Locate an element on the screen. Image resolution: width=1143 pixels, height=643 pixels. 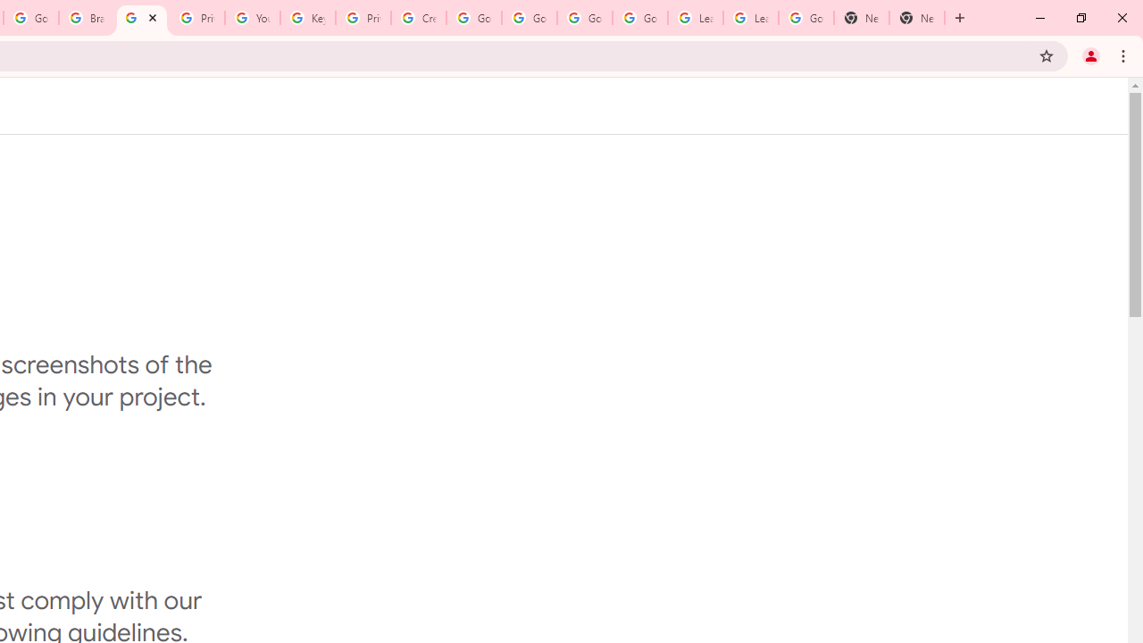
Google Account Help is located at coordinates (584, 18).